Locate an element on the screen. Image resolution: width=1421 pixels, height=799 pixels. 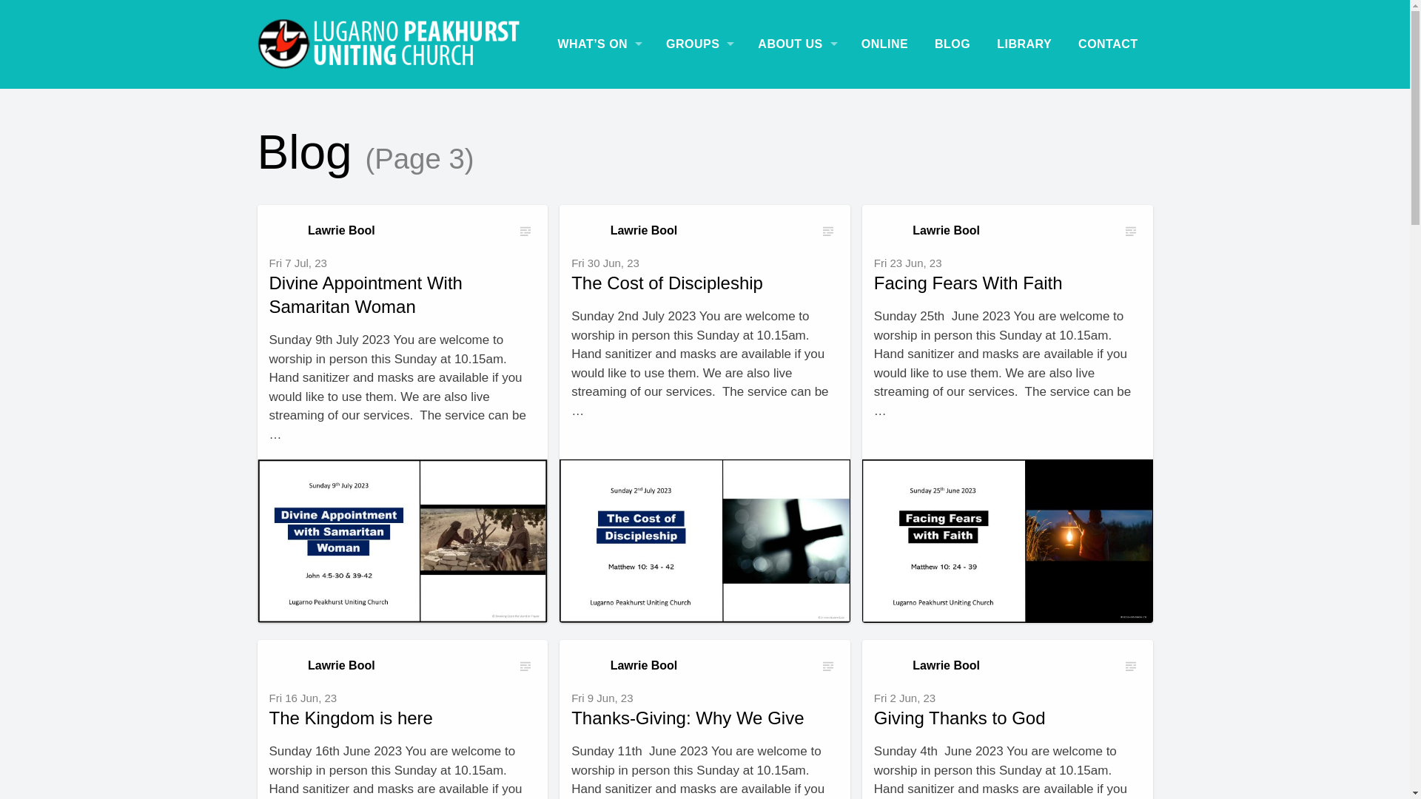
Facing Fears With Faith is located at coordinates (1008, 542).